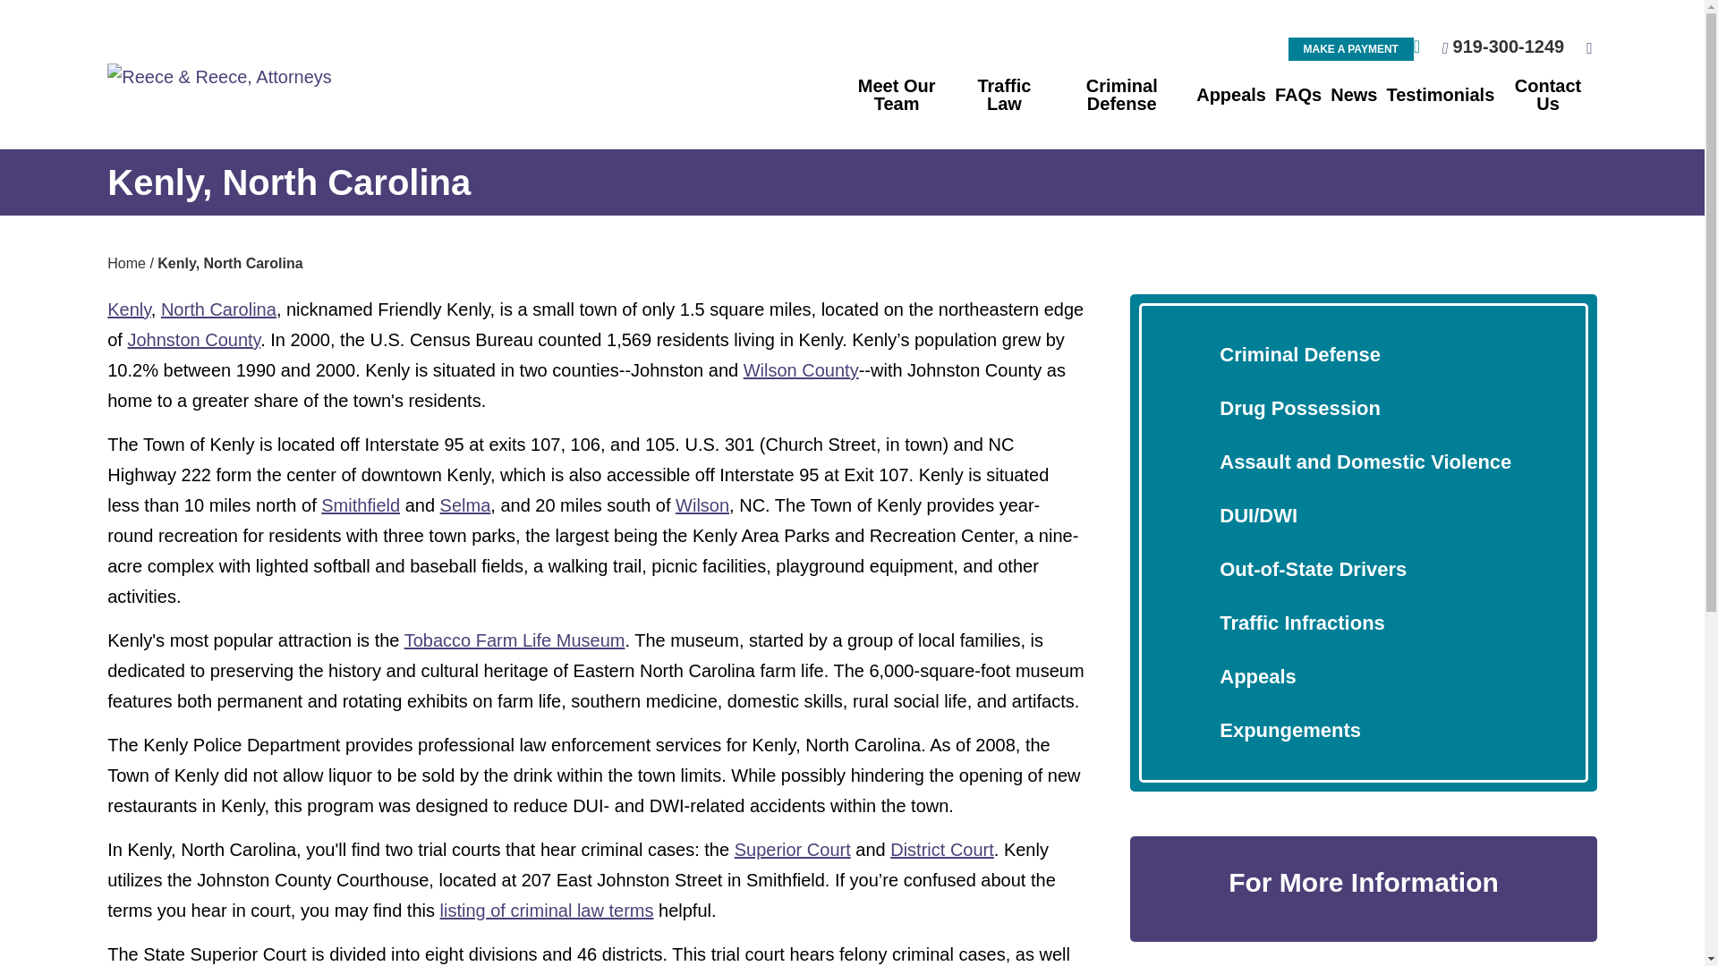 The width and height of the screenshot is (1718, 966). What do you see at coordinates (897, 95) in the screenshot?
I see `Meet Our Team` at bounding box center [897, 95].